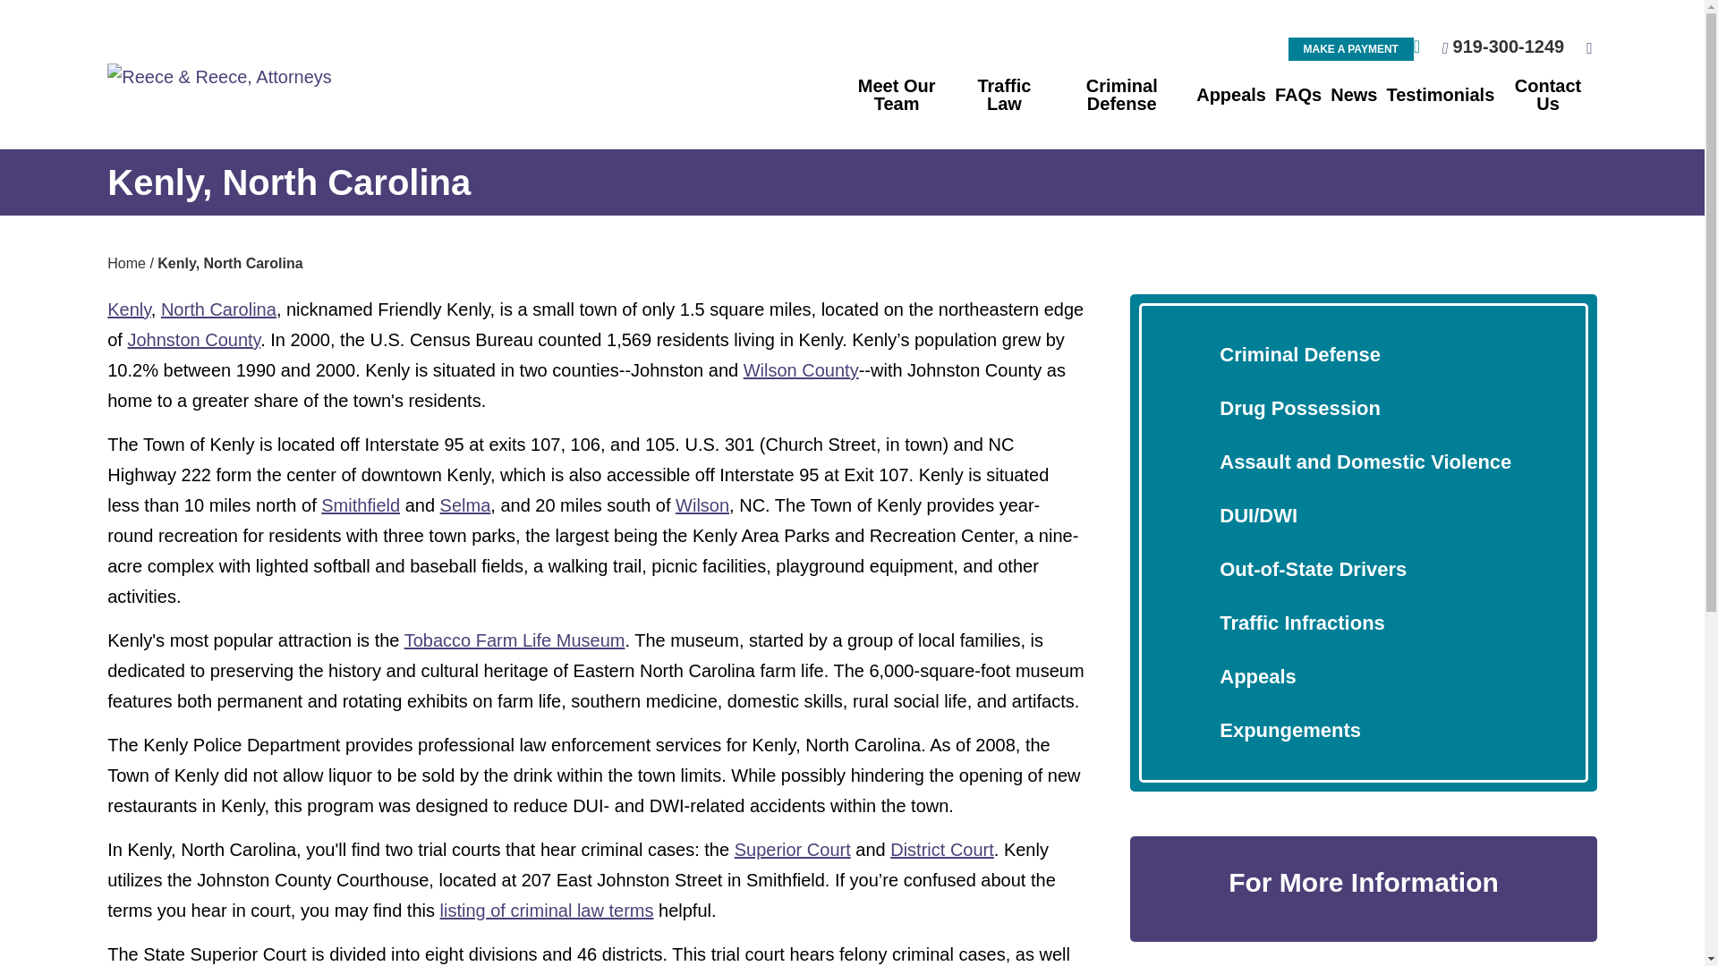 The width and height of the screenshot is (1718, 966). What do you see at coordinates (897, 95) in the screenshot?
I see `Meet Our Team` at bounding box center [897, 95].